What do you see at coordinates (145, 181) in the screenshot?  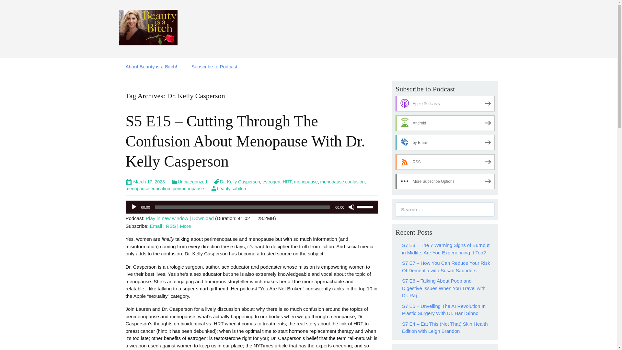 I see `March 17, 2023` at bounding box center [145, 181].